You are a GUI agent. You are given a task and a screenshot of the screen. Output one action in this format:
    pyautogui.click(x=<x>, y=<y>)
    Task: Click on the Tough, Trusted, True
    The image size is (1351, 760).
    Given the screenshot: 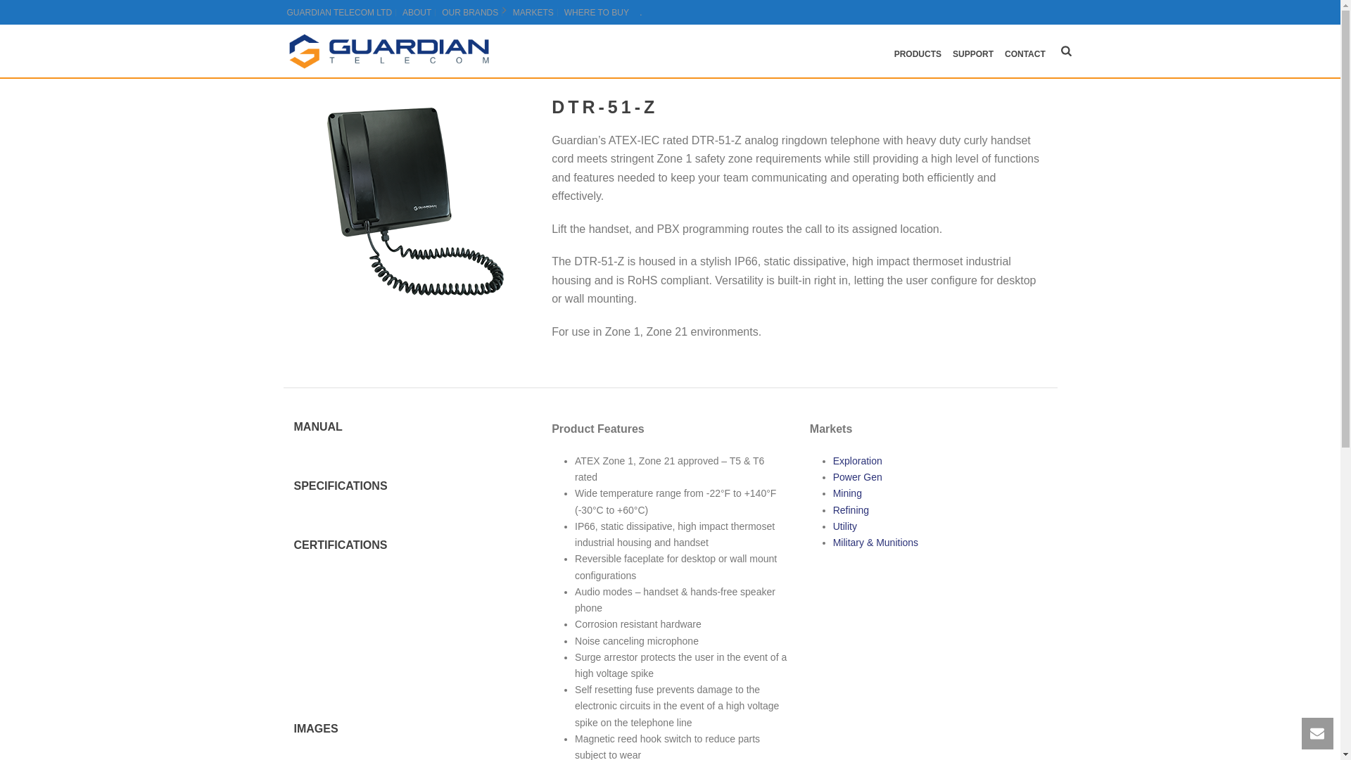 What is the action you would take?
    pyautogui.click(x=388, y=51)
    